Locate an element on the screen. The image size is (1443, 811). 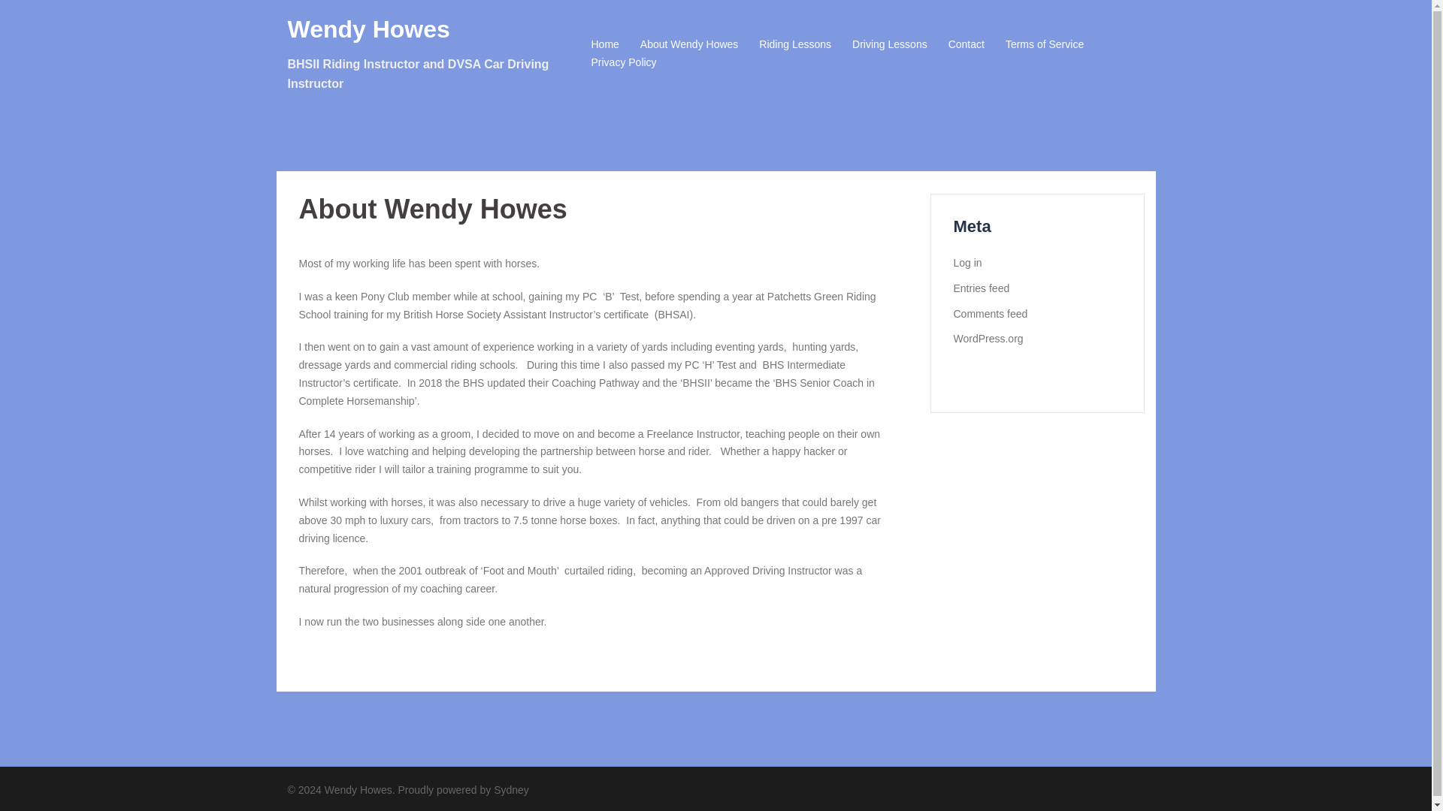
Sydney is located at coordinates (511, 790).